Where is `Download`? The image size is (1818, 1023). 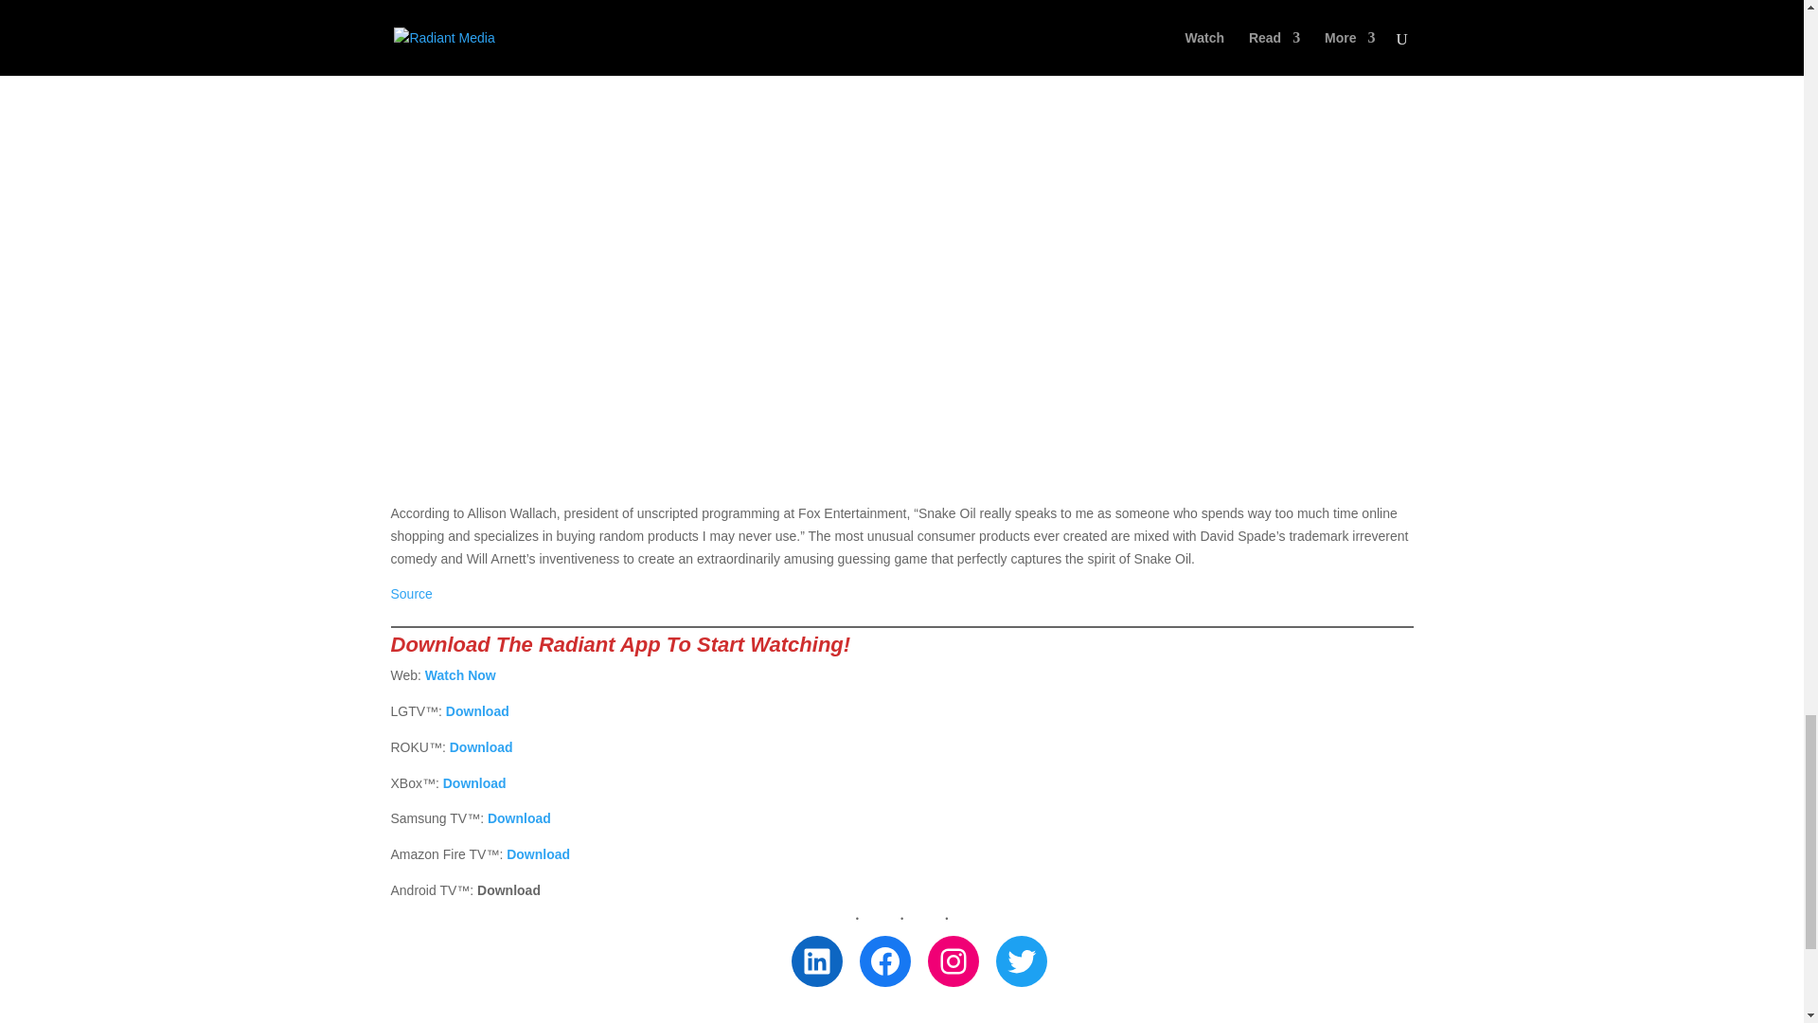
Download is located at coordinates (477, 711).